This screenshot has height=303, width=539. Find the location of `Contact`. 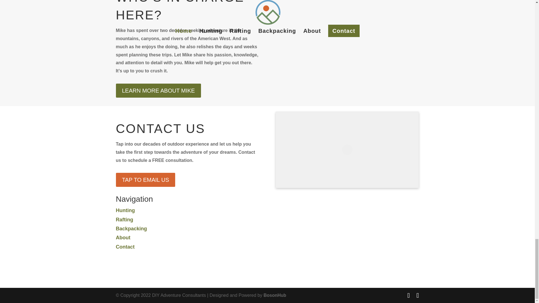

Contact is located at coordinates (125, 247).